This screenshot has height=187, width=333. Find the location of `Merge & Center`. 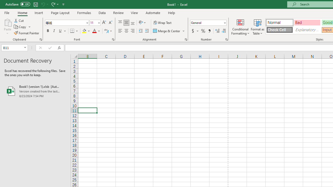

Merge & Center is located at coordinates (167, 31).